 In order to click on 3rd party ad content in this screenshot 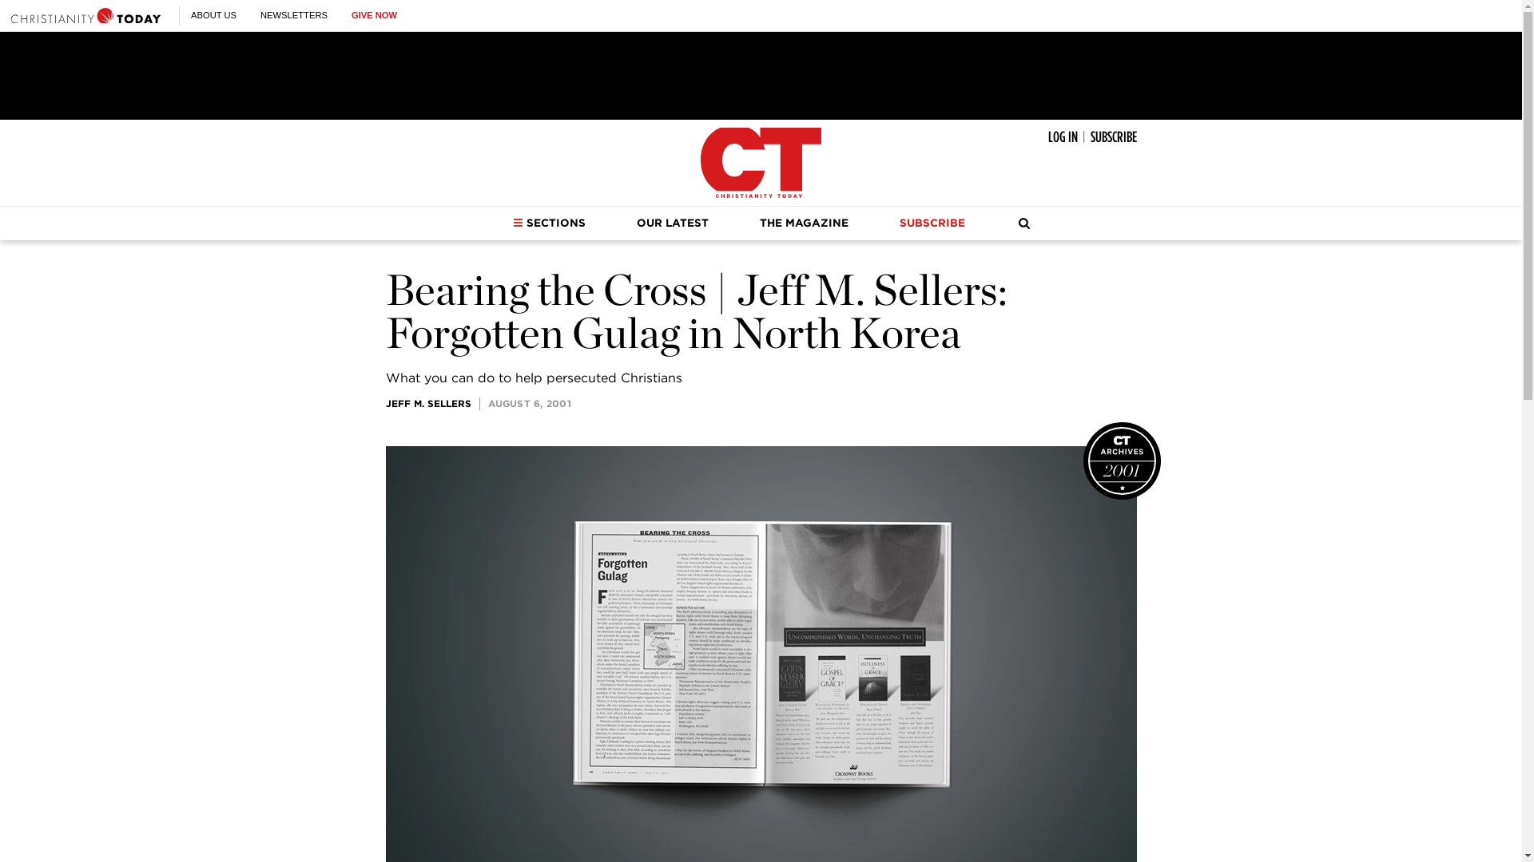, I will do `click(760, 75)`.